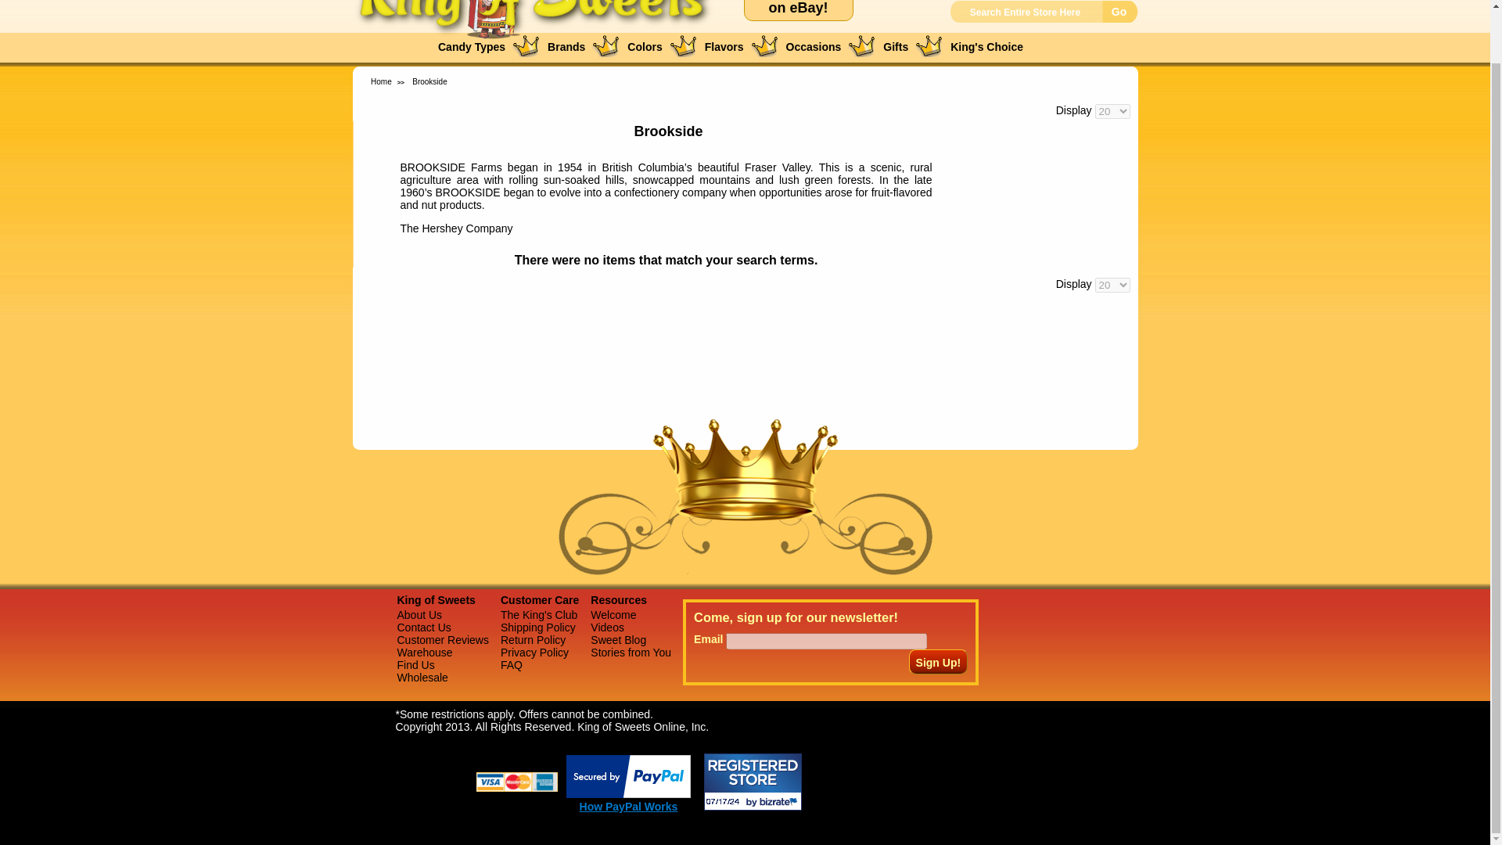 The image size is (1502, 845). I want to click on Home, so click(534, 36).